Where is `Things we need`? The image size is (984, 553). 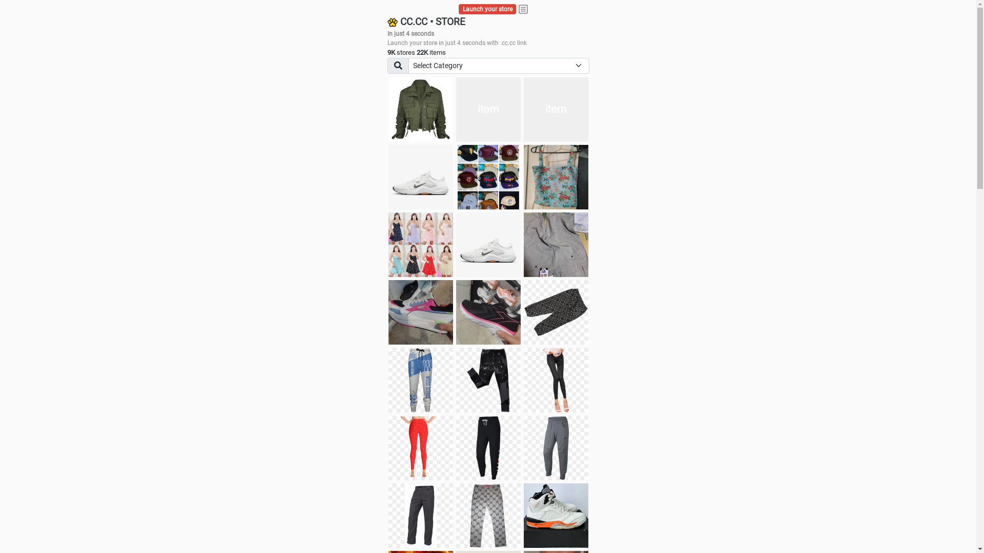
Things we need is located at coordinates (488, 177).